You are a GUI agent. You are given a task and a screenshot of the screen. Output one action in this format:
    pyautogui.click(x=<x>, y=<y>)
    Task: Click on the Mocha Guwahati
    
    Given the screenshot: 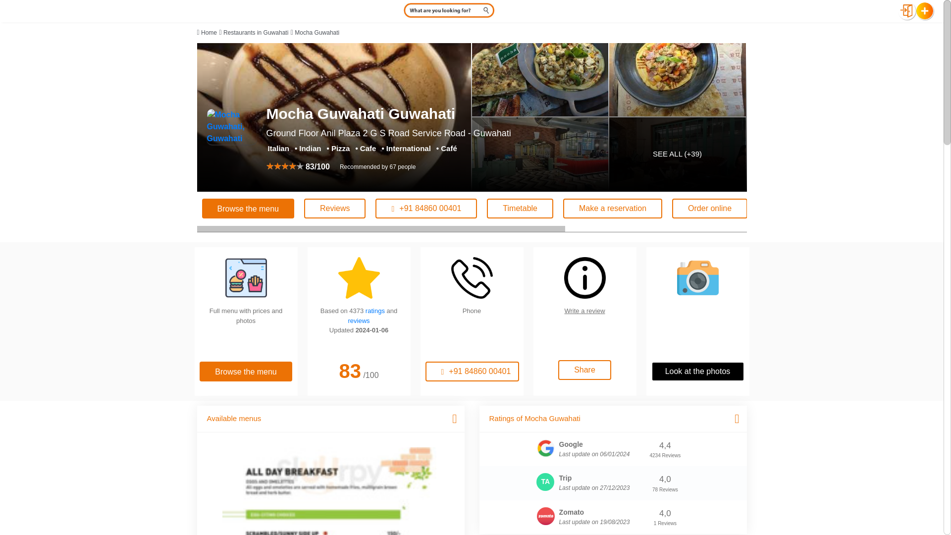 What is the action you would take?
    pyautogui.click(x=317, y=33)
    